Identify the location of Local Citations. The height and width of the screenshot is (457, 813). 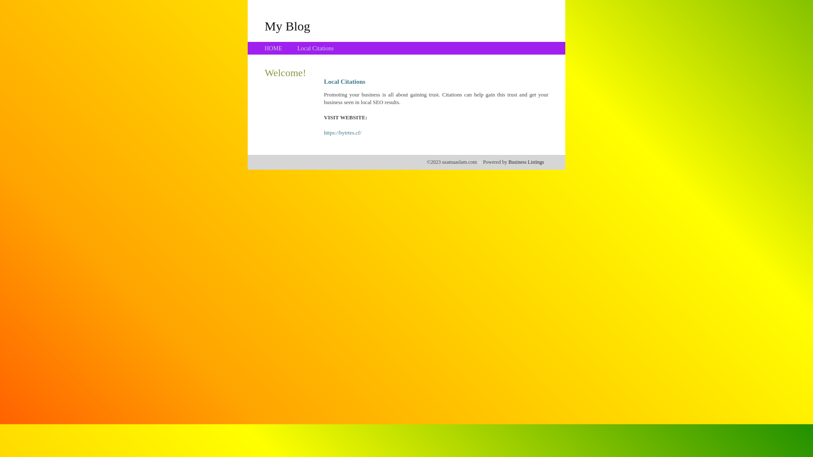
(315, 48).